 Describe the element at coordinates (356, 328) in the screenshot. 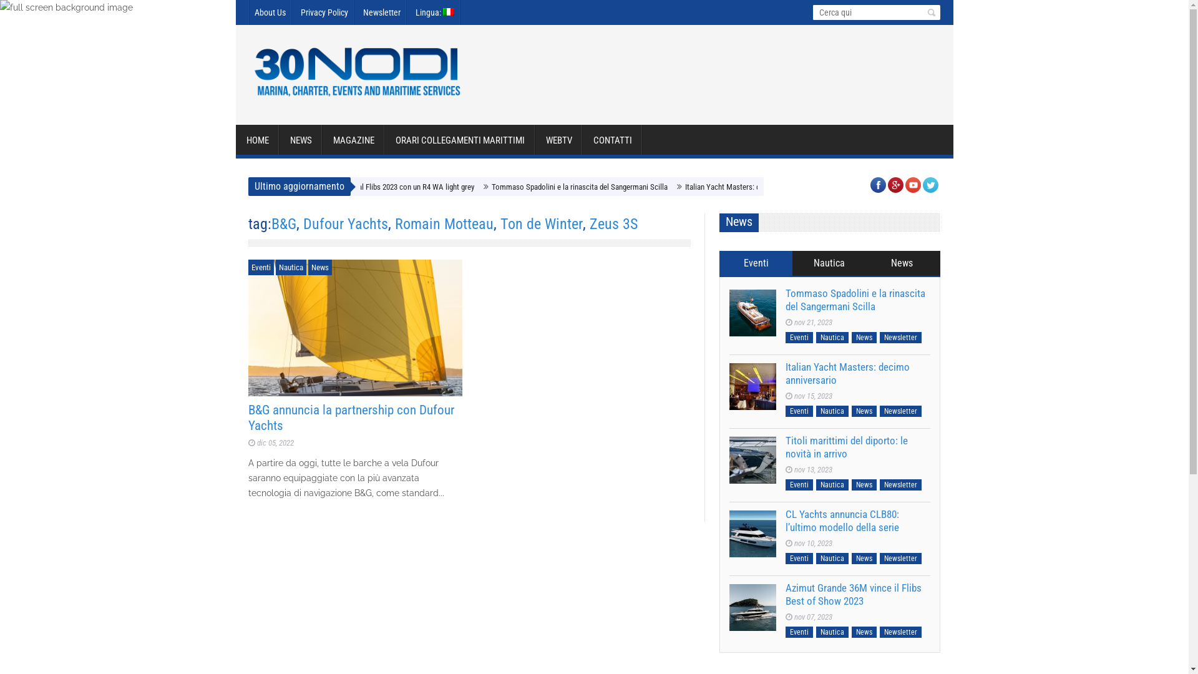

I see `B&G annuncia la partnership con Dufour Yachts` at that location.